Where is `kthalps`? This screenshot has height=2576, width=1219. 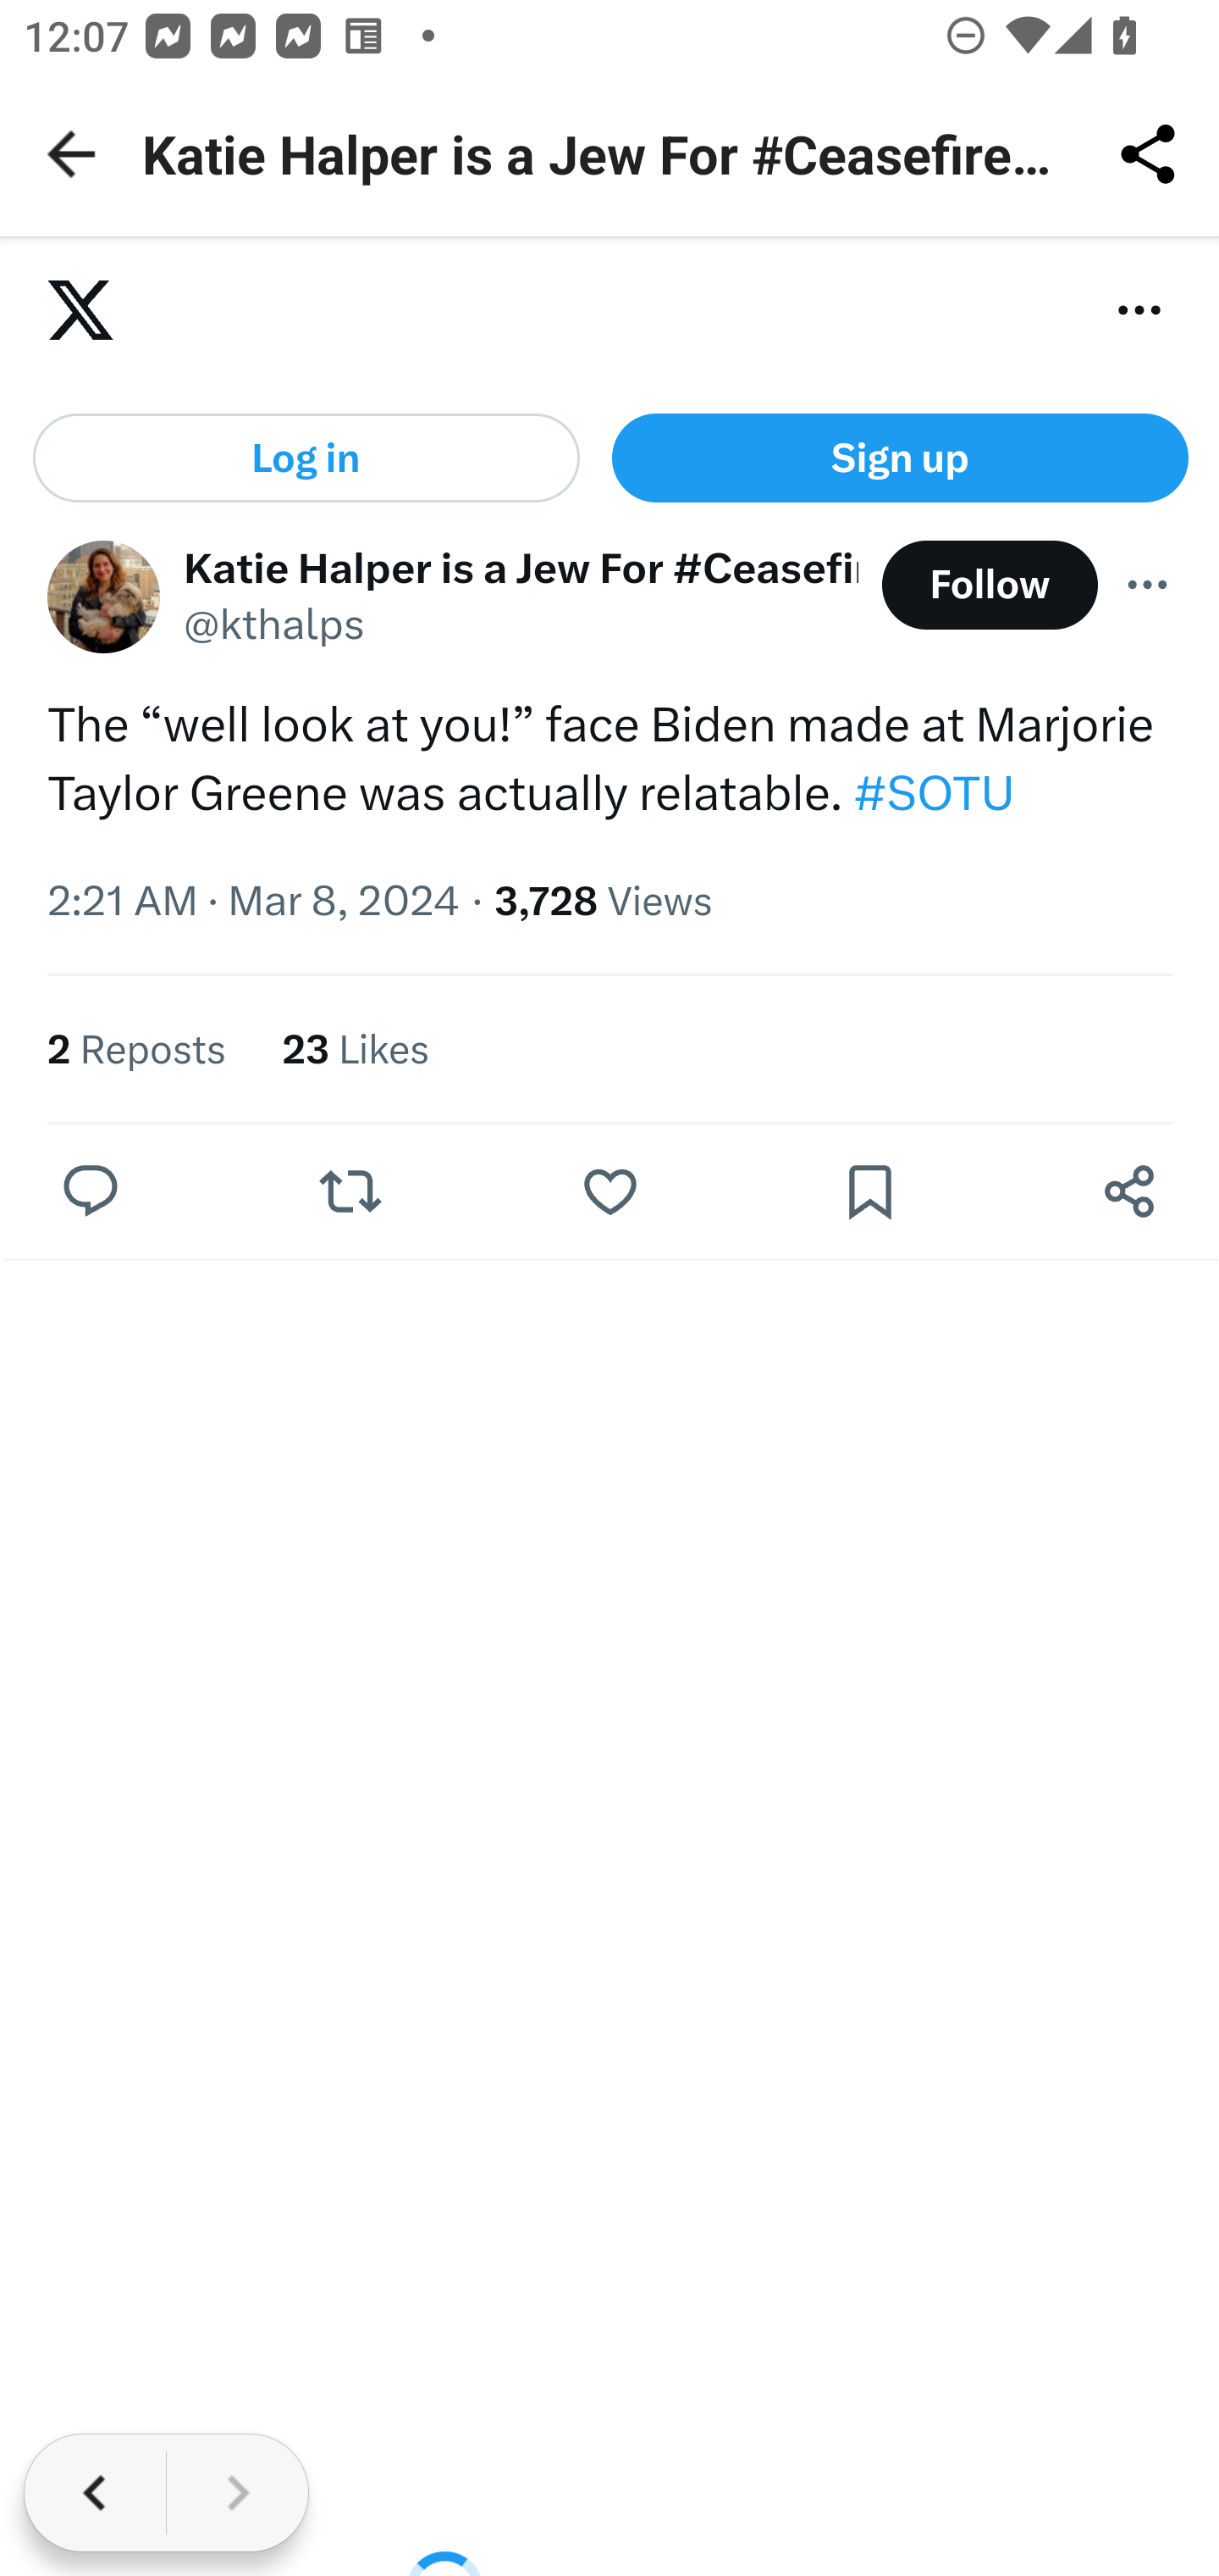
kthalps is located at coordinates (104, 598).